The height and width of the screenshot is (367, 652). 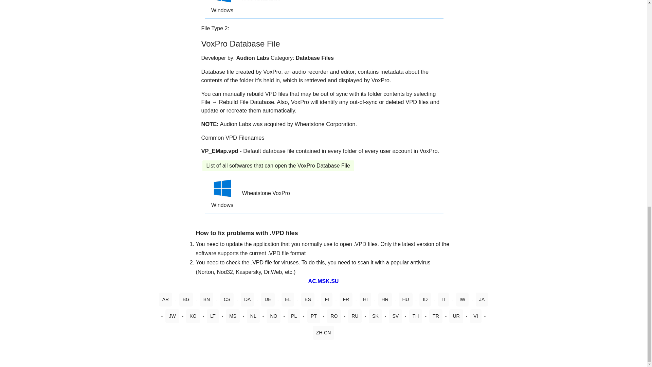 What do you see at coordinates (355, 316) in the screenshot?
I see `RU` at bounding box center [355, 316].